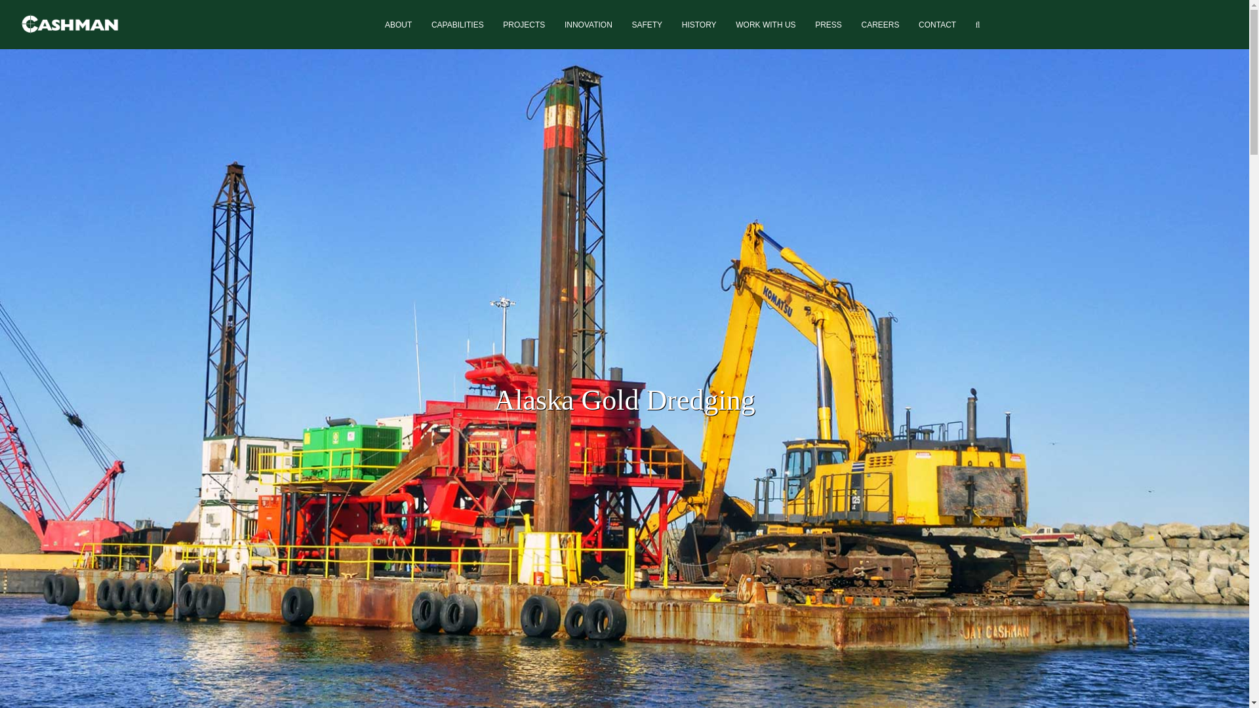 The height and width of the screenshot is (708, 1259). I want to click on Jay Cashman Projects, so click(523, 25).